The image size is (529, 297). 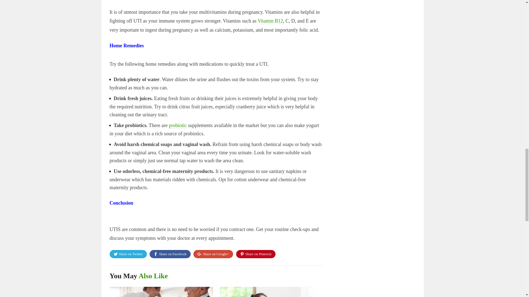 What do you see at coordinates (128, 254) in the screenshot?
I see `Share on Twitter` at bounding box center [128, 254].